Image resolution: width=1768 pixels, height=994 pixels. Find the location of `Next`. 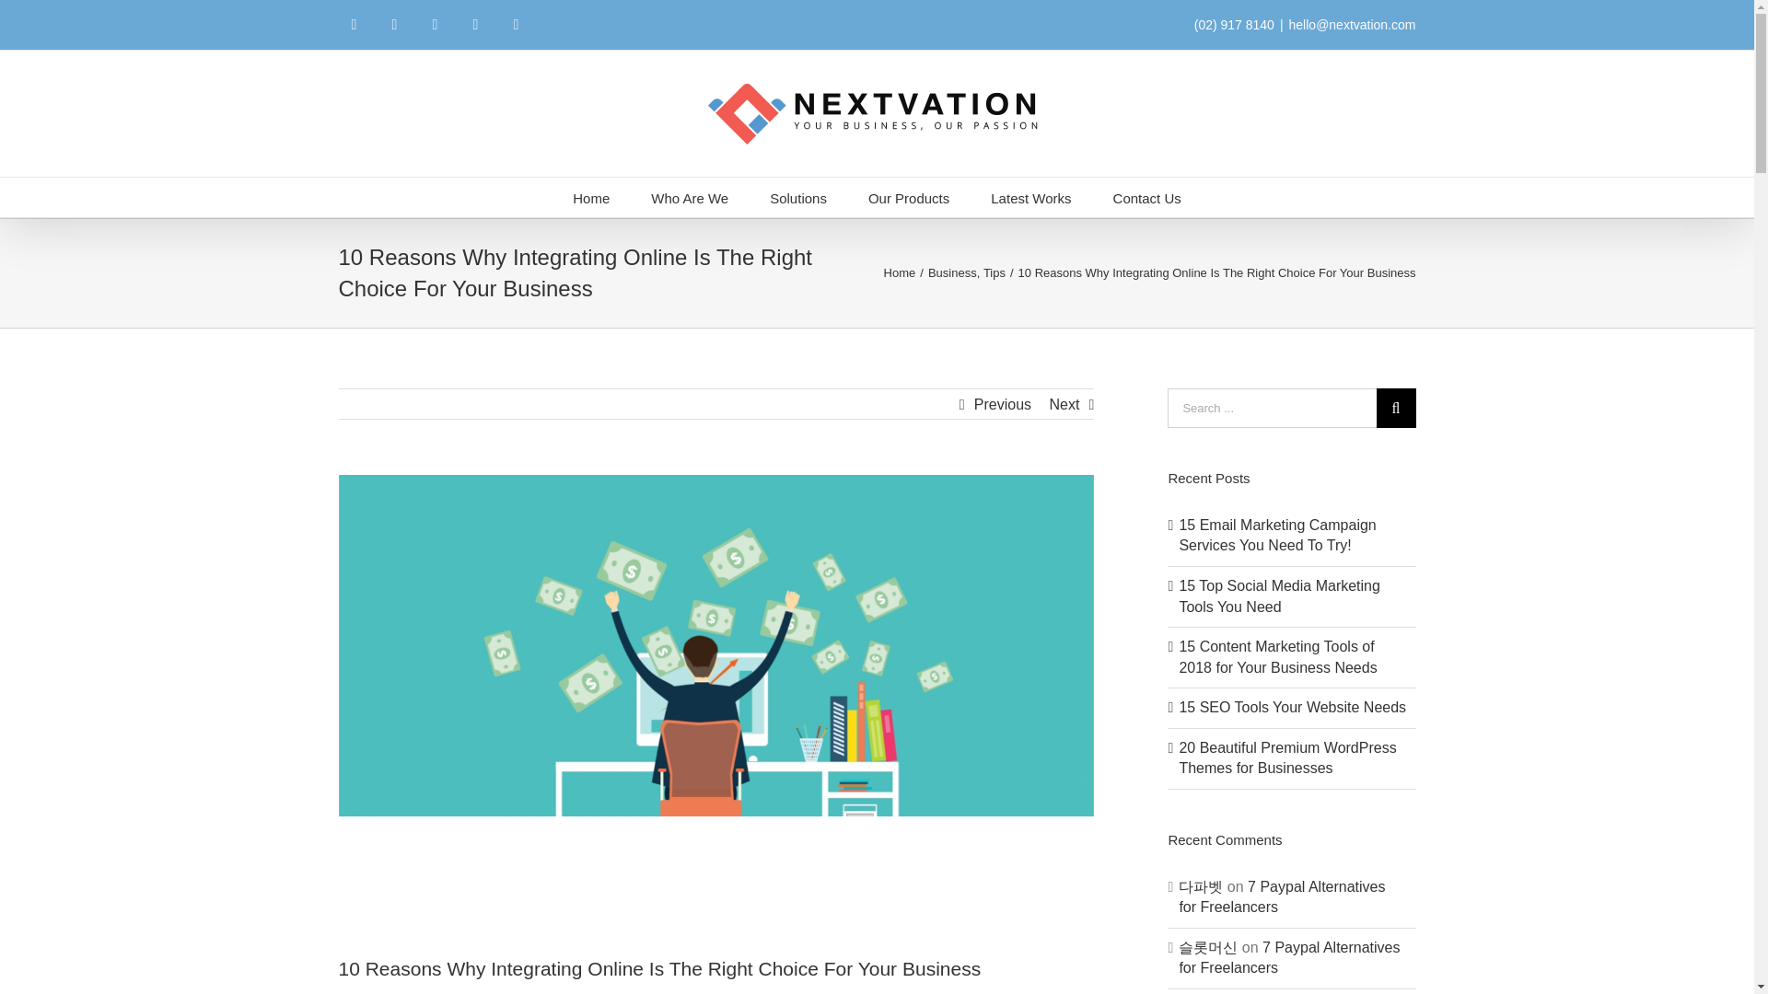

Next is located at coordinates (1063, 405).